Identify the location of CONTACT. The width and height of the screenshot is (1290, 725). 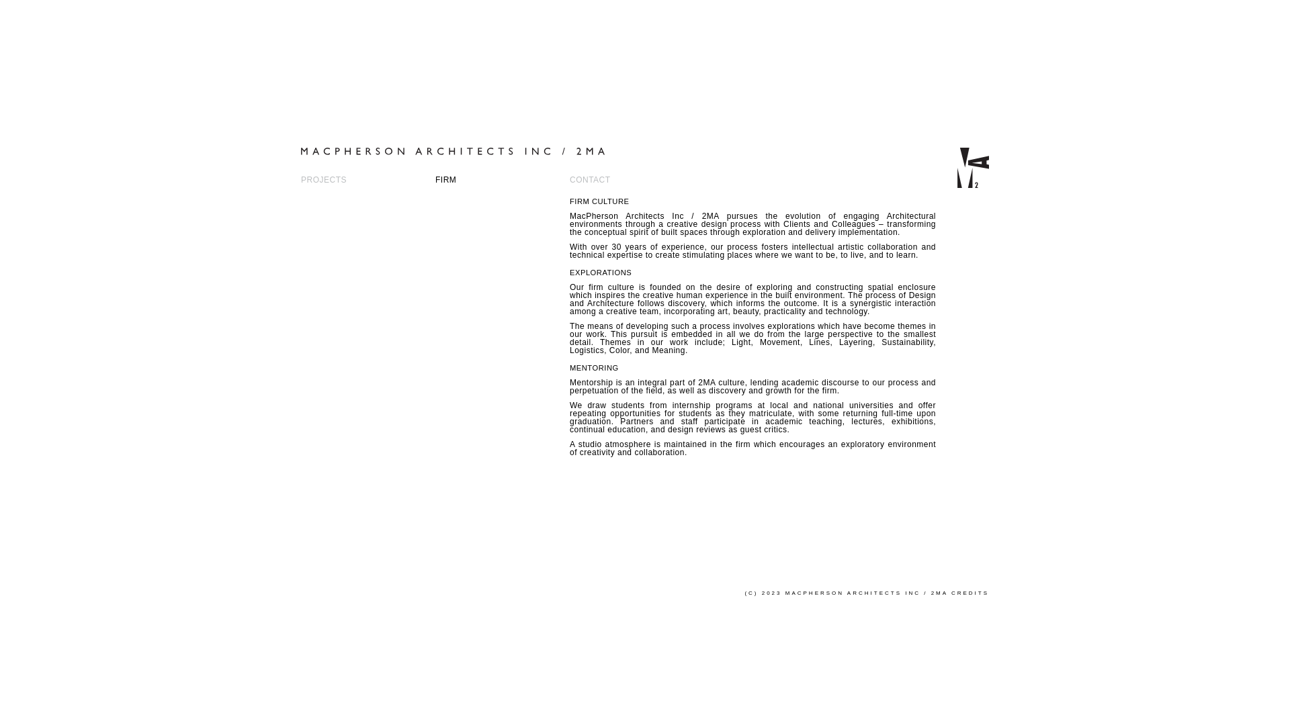
(590, 180).